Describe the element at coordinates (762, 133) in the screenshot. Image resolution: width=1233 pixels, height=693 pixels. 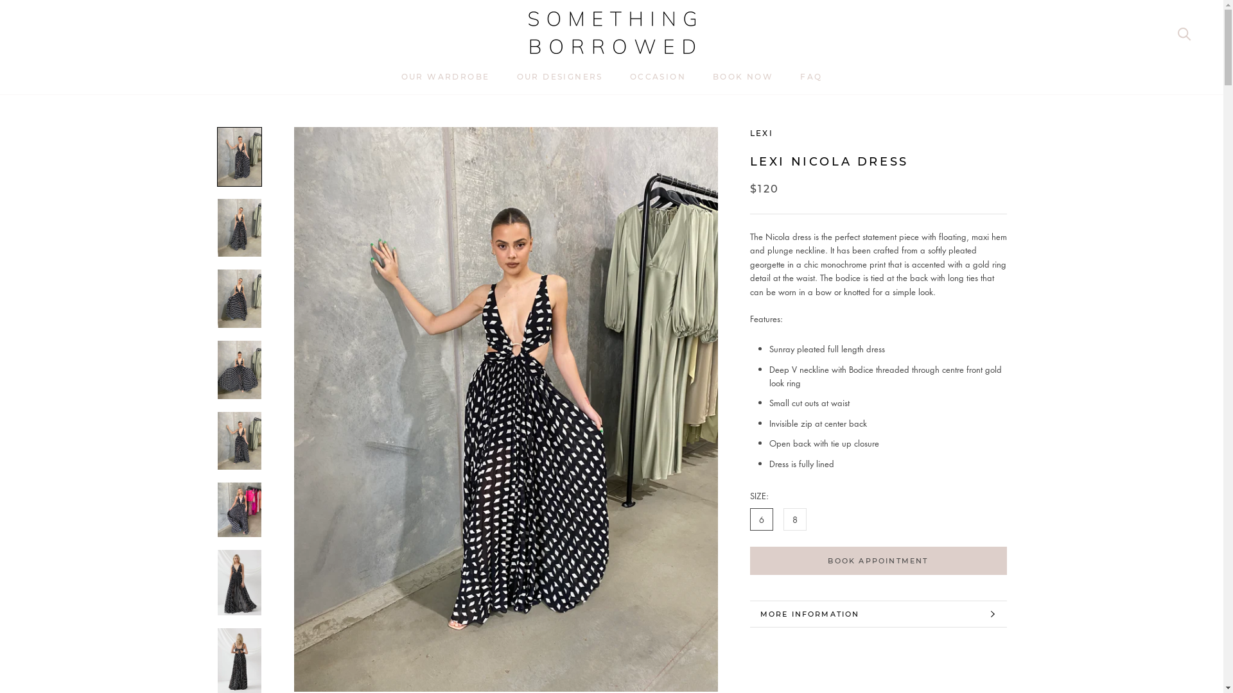
I see `LEXI` at that location.